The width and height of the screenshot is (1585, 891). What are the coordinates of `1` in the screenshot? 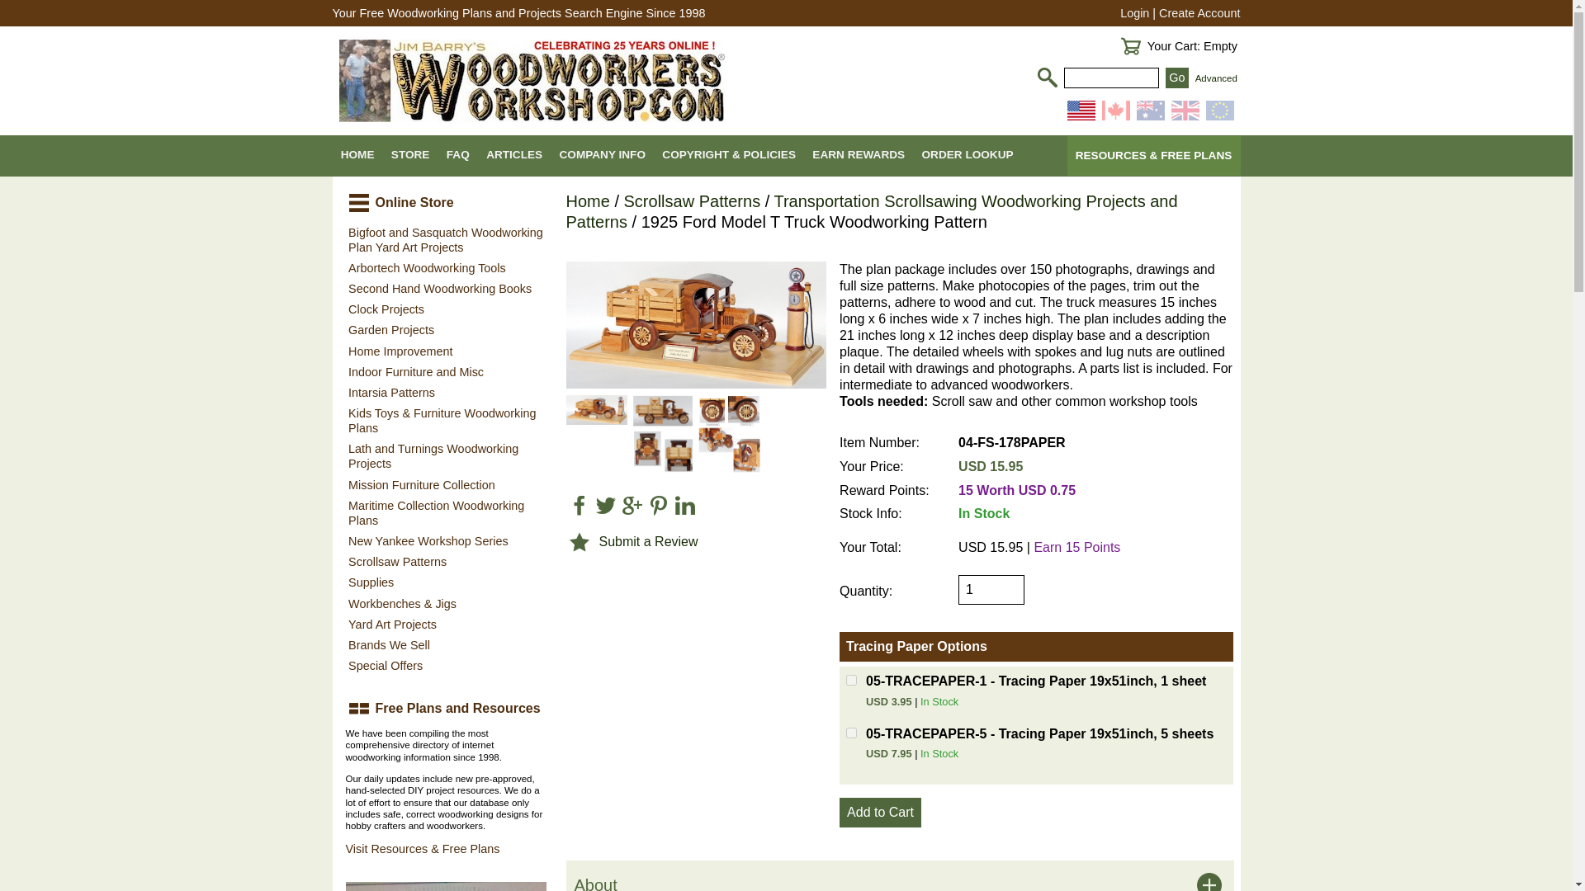 It's located at (991, 589).